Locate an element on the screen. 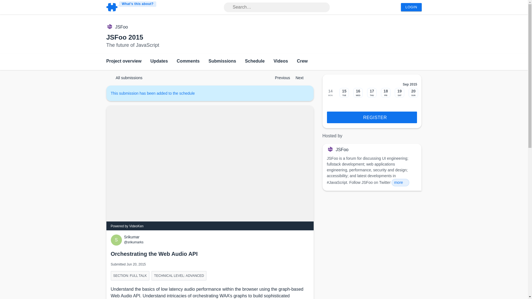 The image size is (532, 299). Crew is located at coordinates (302, 61).